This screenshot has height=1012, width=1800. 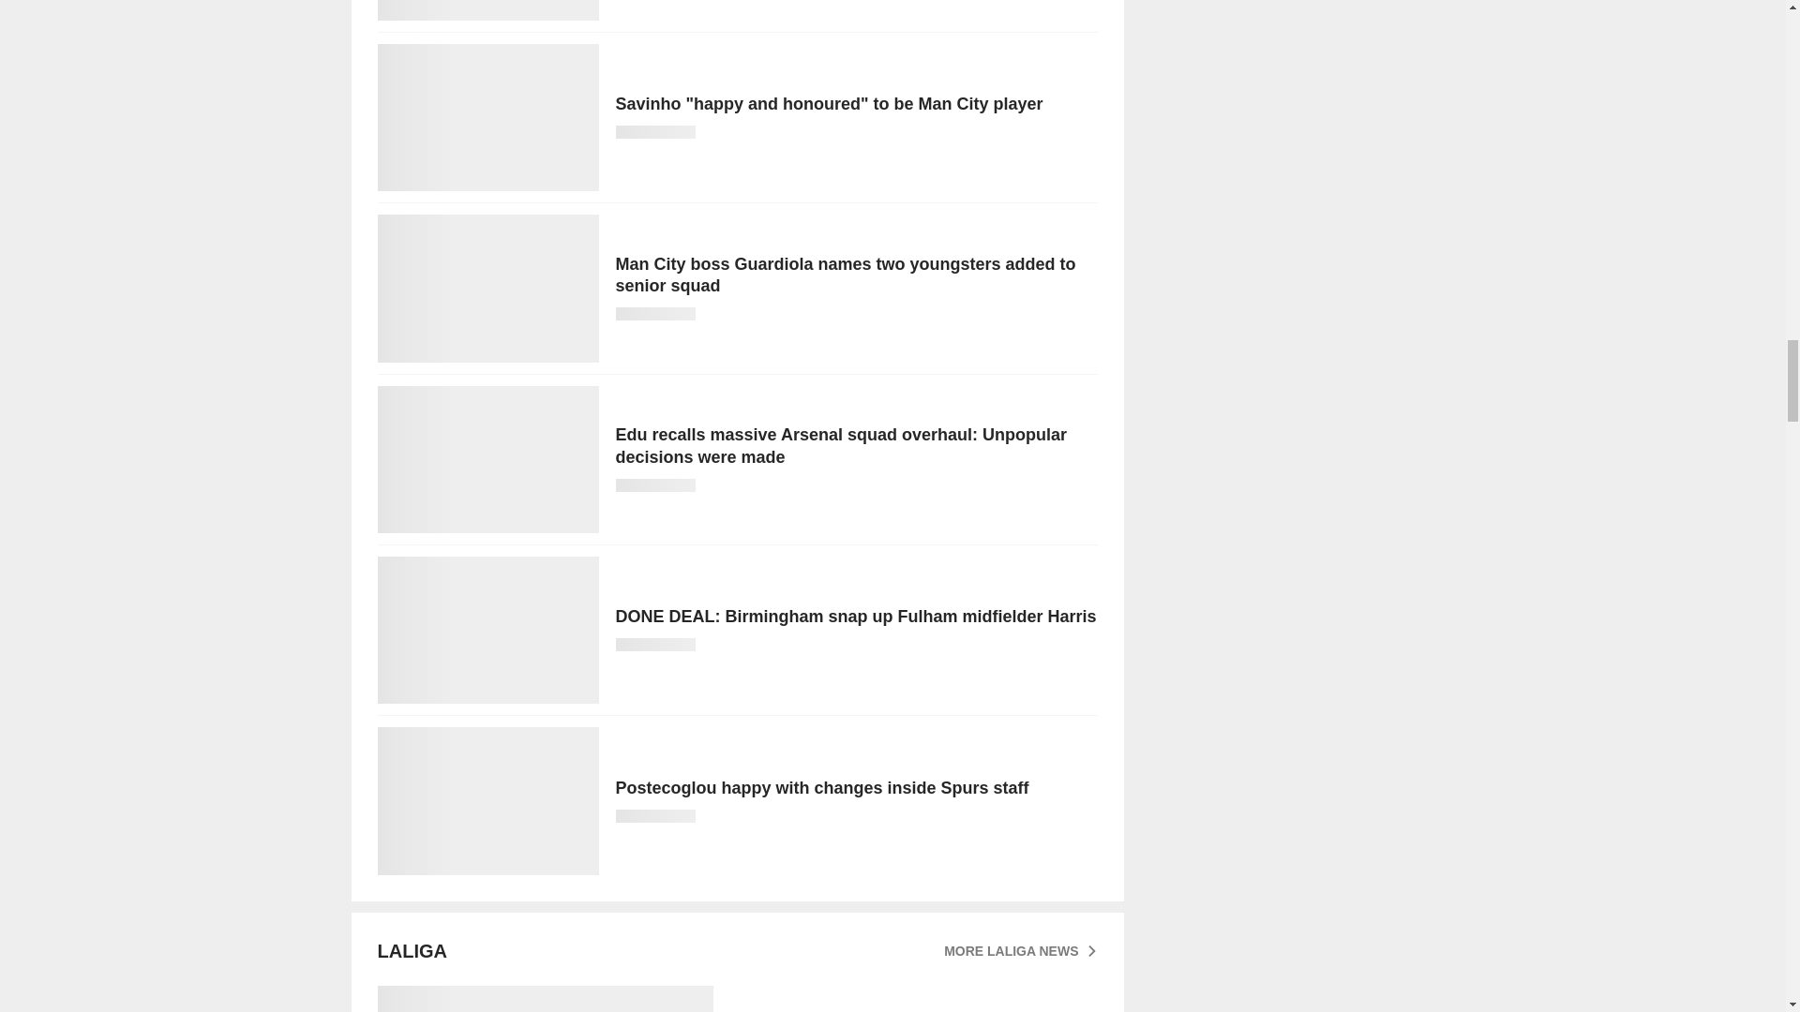 I want to click on Savinho "happy and honoured" to be Man City player, so click(x=736, y=118).